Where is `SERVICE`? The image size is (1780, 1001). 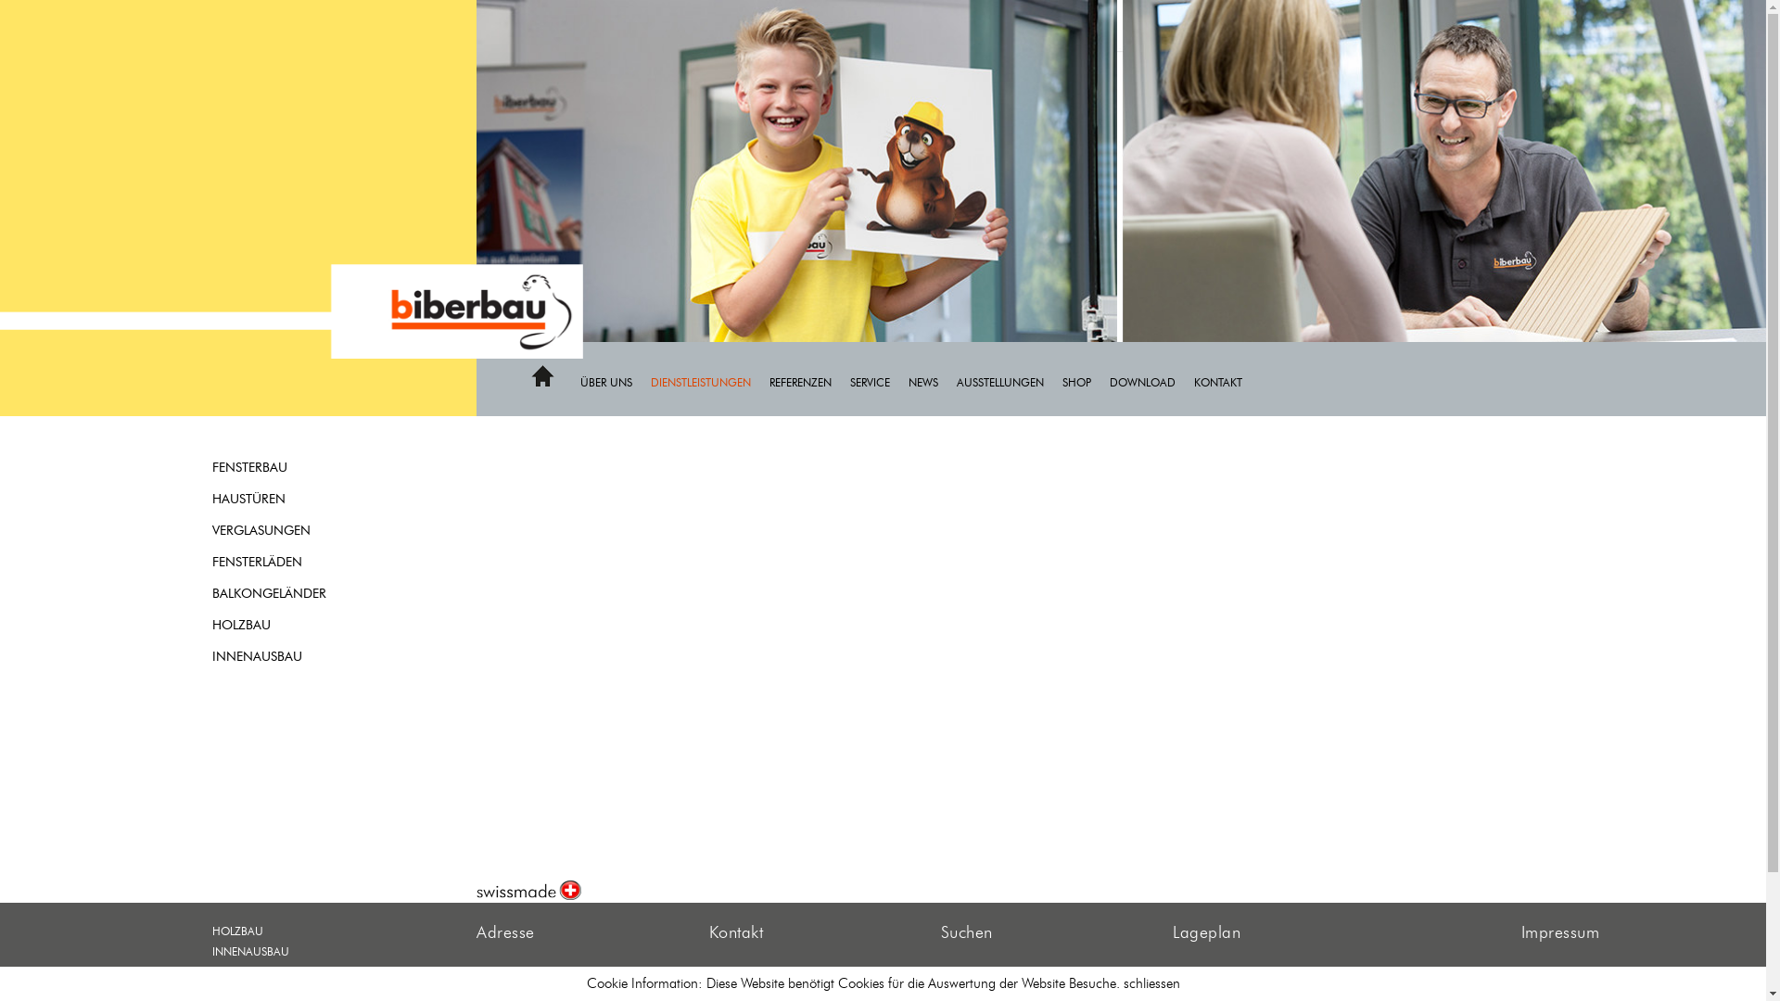
SERVICE is located at coordinates (879, 382).